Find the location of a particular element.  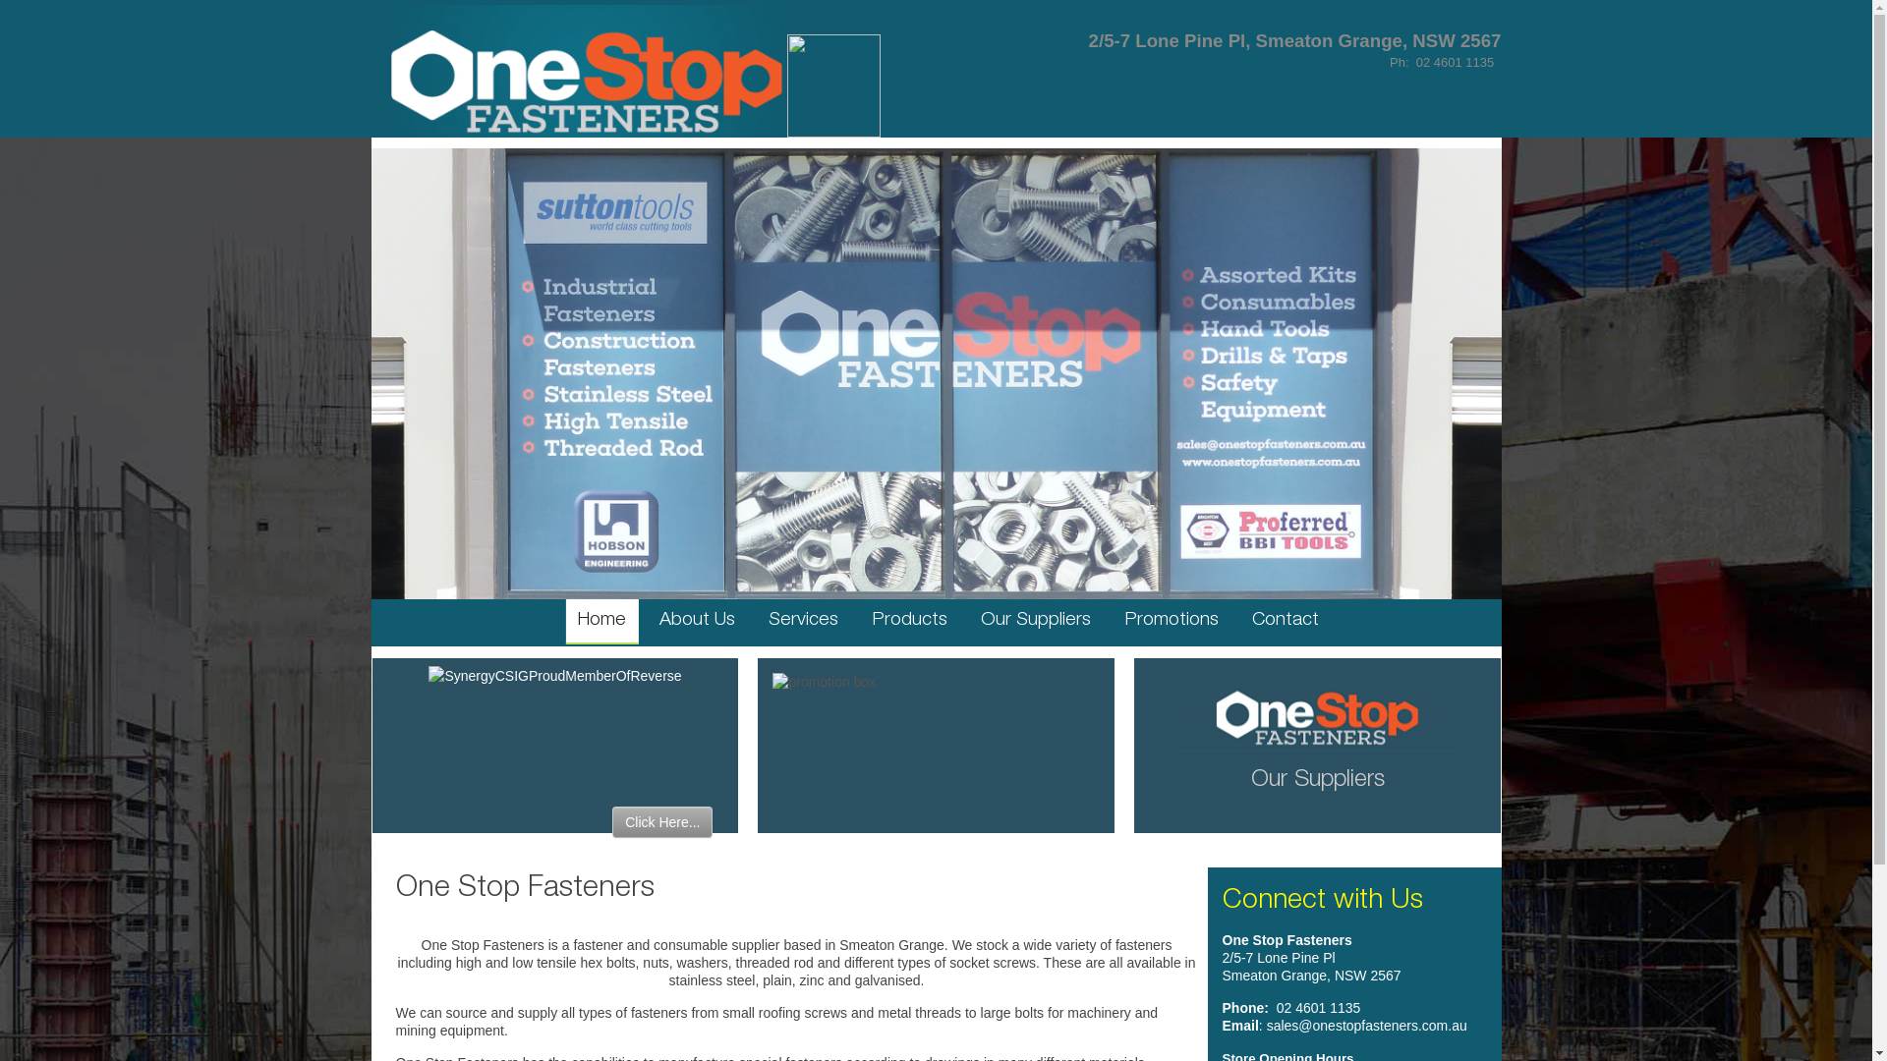

About Us is located at coordinates (698, 621).